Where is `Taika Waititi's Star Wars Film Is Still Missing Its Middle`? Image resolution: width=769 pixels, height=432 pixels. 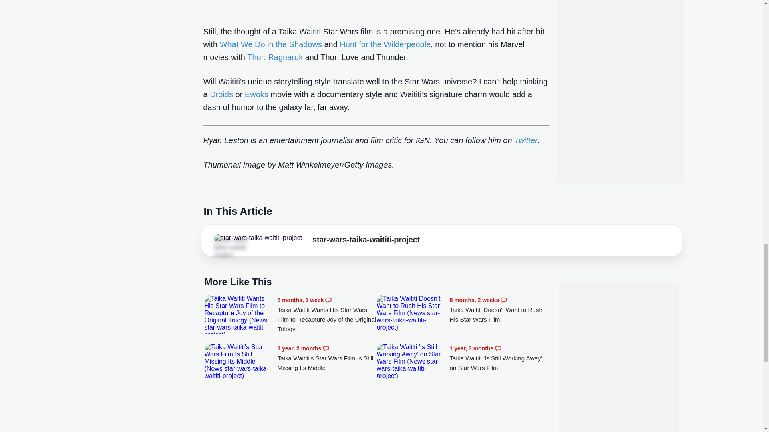
Taika Waititi's Star Wars Film Is Still Missing Its Middle is located at coordinates (239, 362).